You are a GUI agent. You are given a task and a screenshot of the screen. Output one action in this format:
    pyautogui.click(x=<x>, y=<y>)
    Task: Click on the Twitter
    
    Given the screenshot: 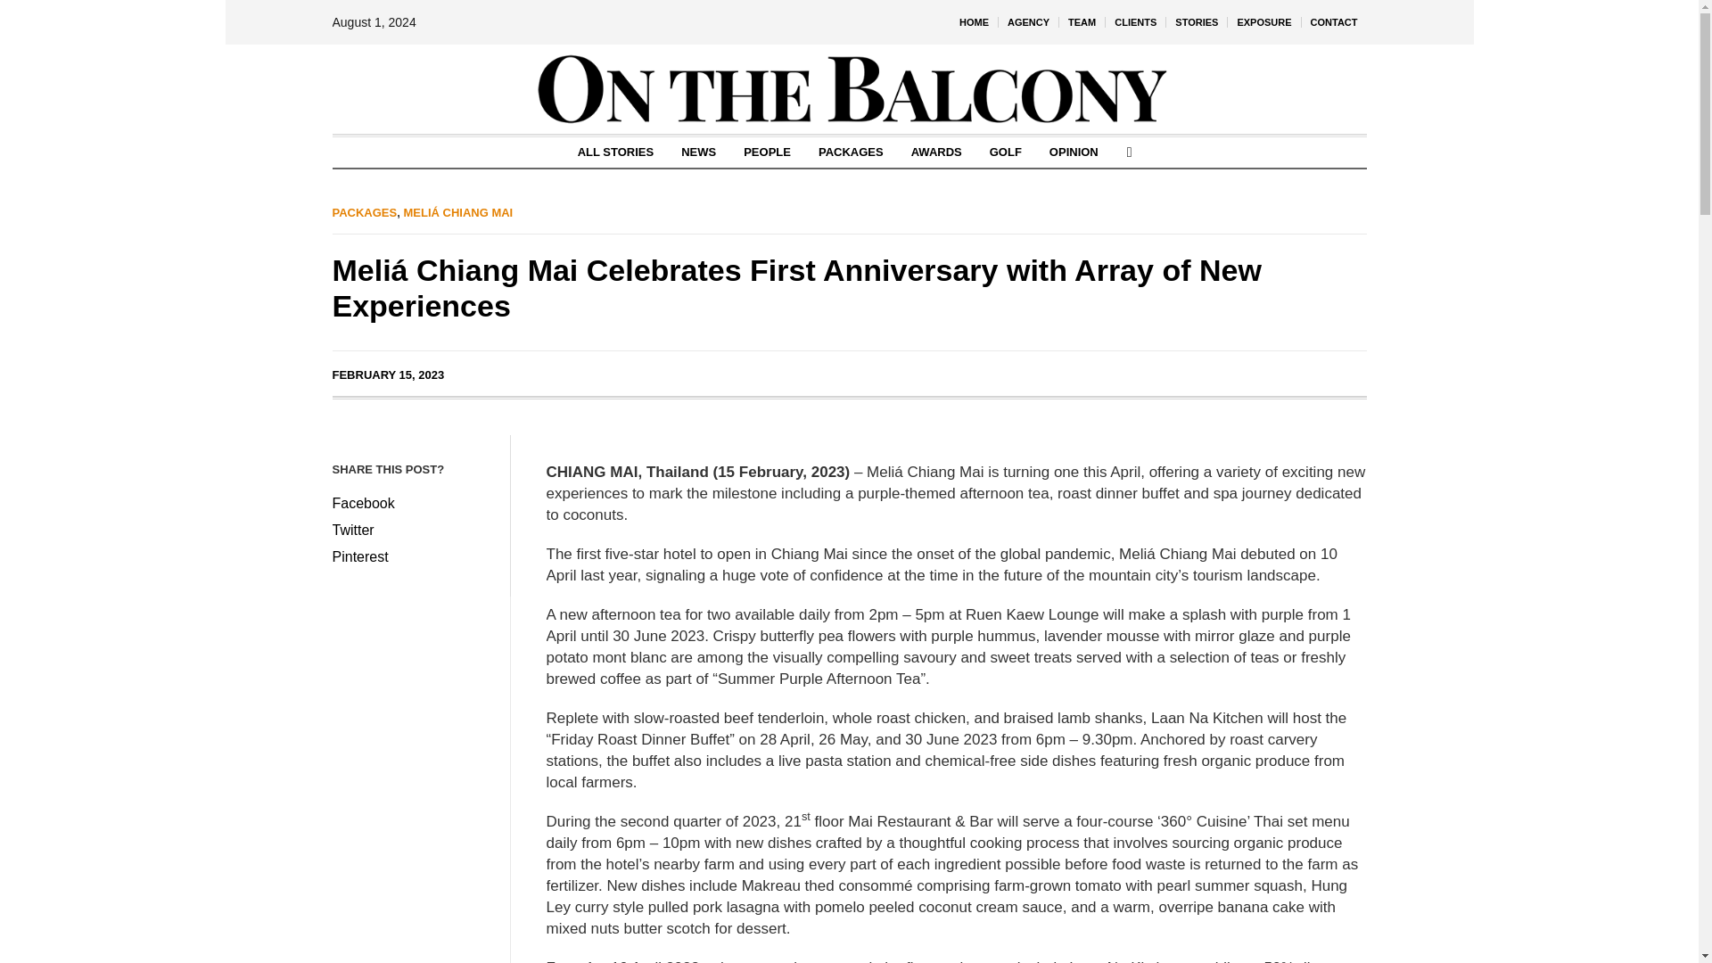 What is the action you would take?
    pyautogui.click(x=412, y=531)
    